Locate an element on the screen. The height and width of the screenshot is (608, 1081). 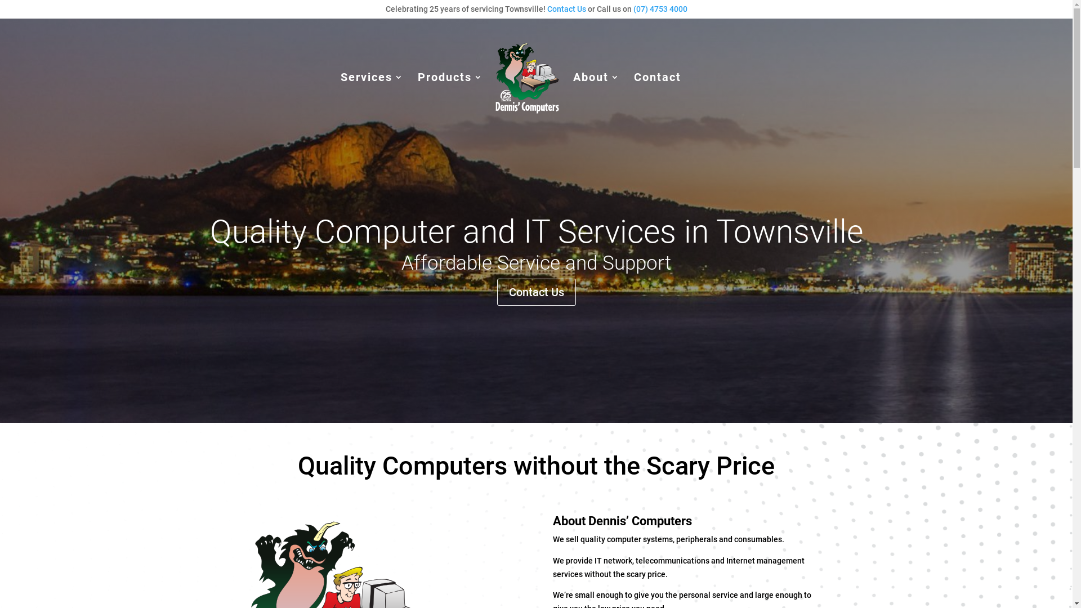
Contact is located at coordinates (658, 93).